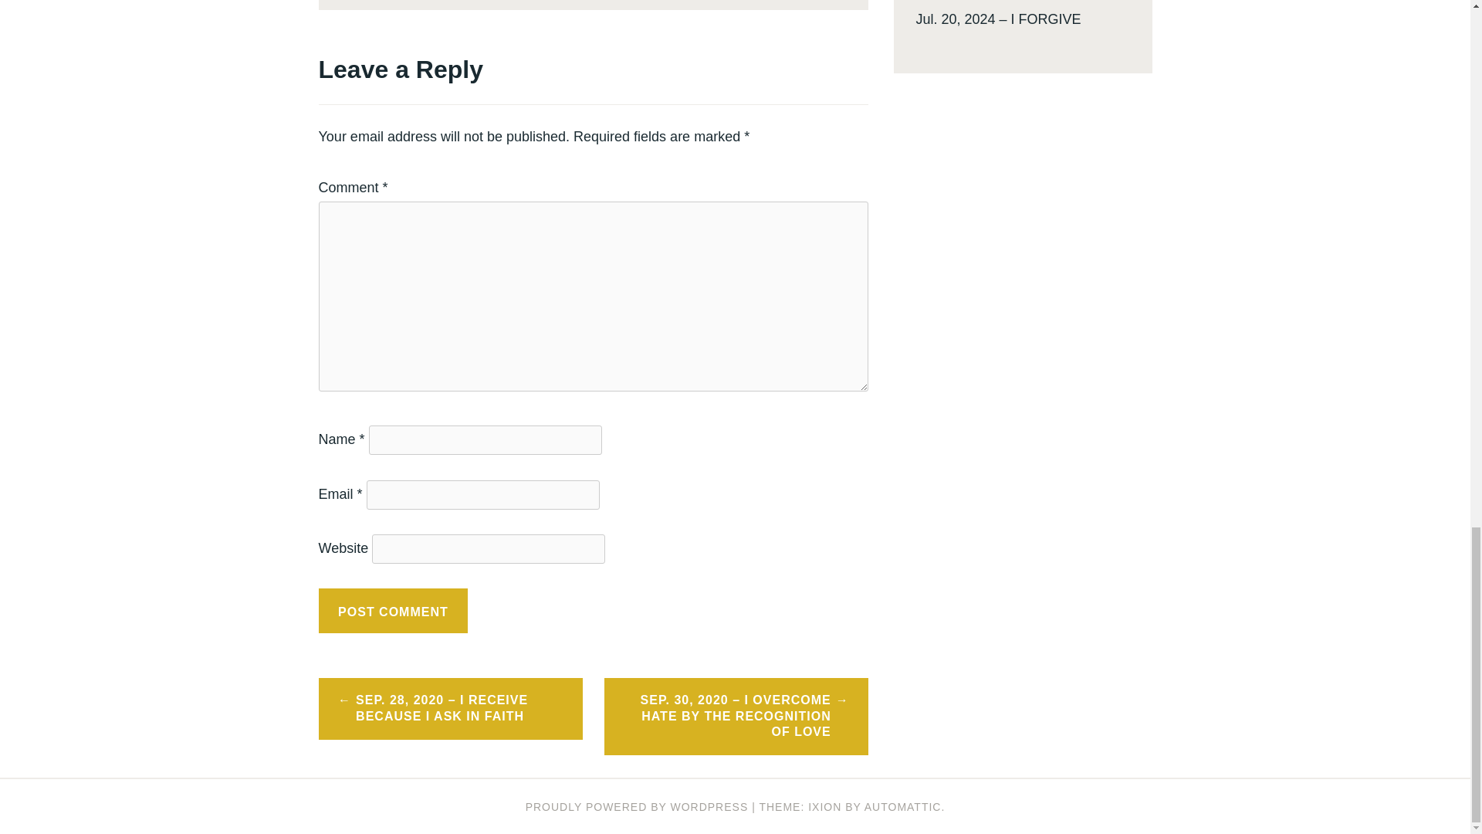  Describe the element at coordinates (902, 806) in the screenshot. I see `AUTOMATTIC` at that location.